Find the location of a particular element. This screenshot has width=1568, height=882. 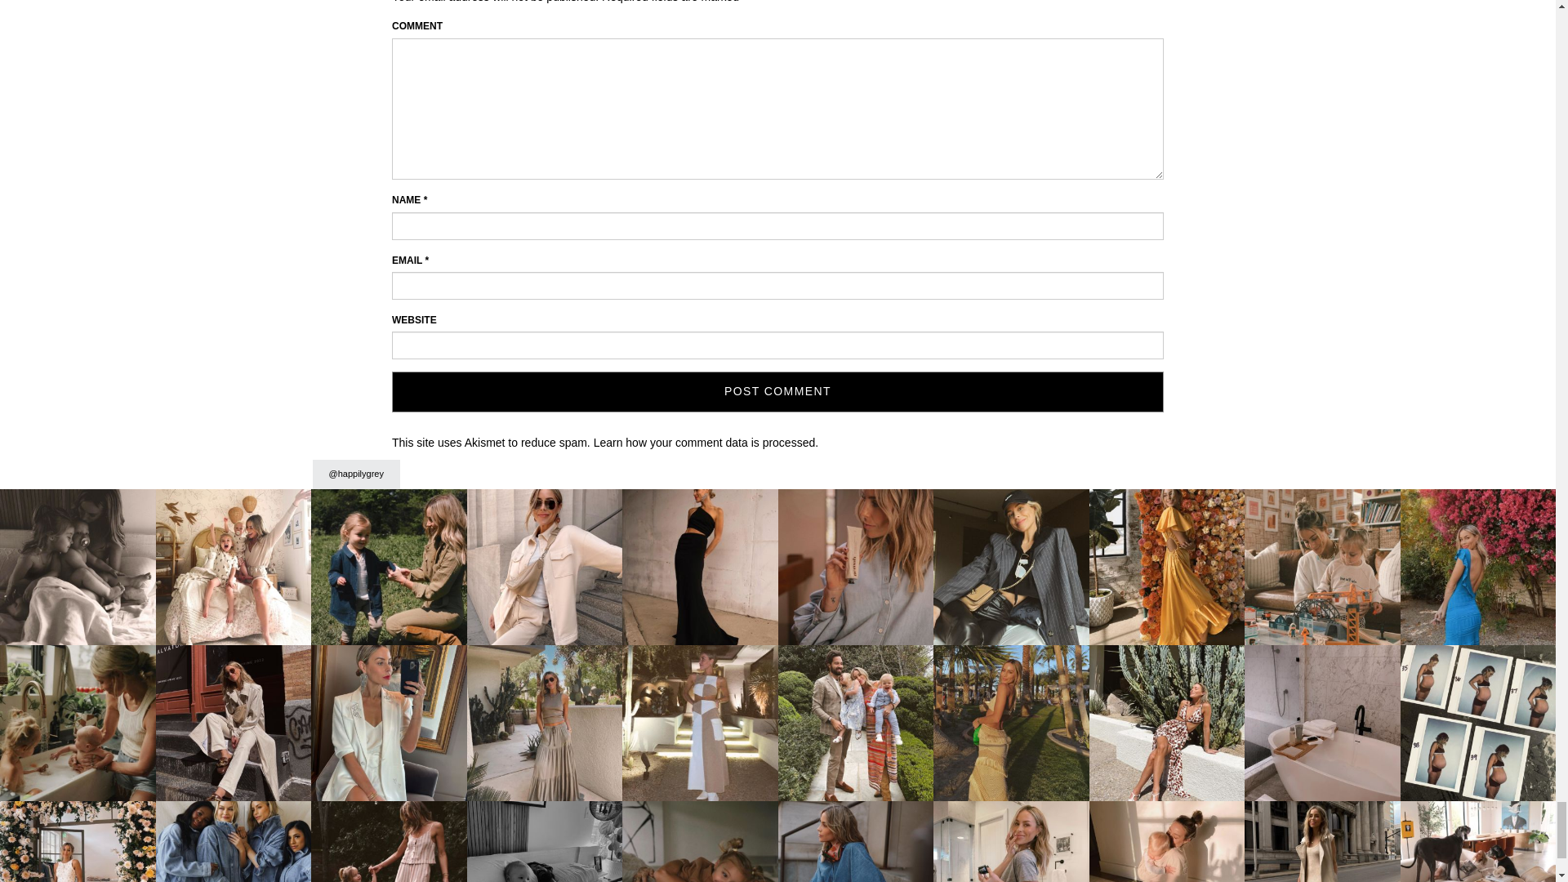

Post Comment is located at coordinates (777, 392).